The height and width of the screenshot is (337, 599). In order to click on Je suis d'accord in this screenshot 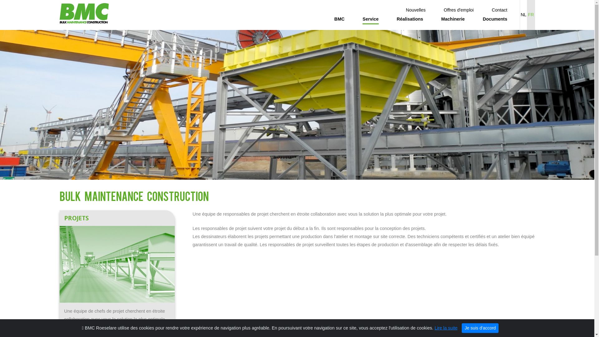, I will do `click(480, 328)`.